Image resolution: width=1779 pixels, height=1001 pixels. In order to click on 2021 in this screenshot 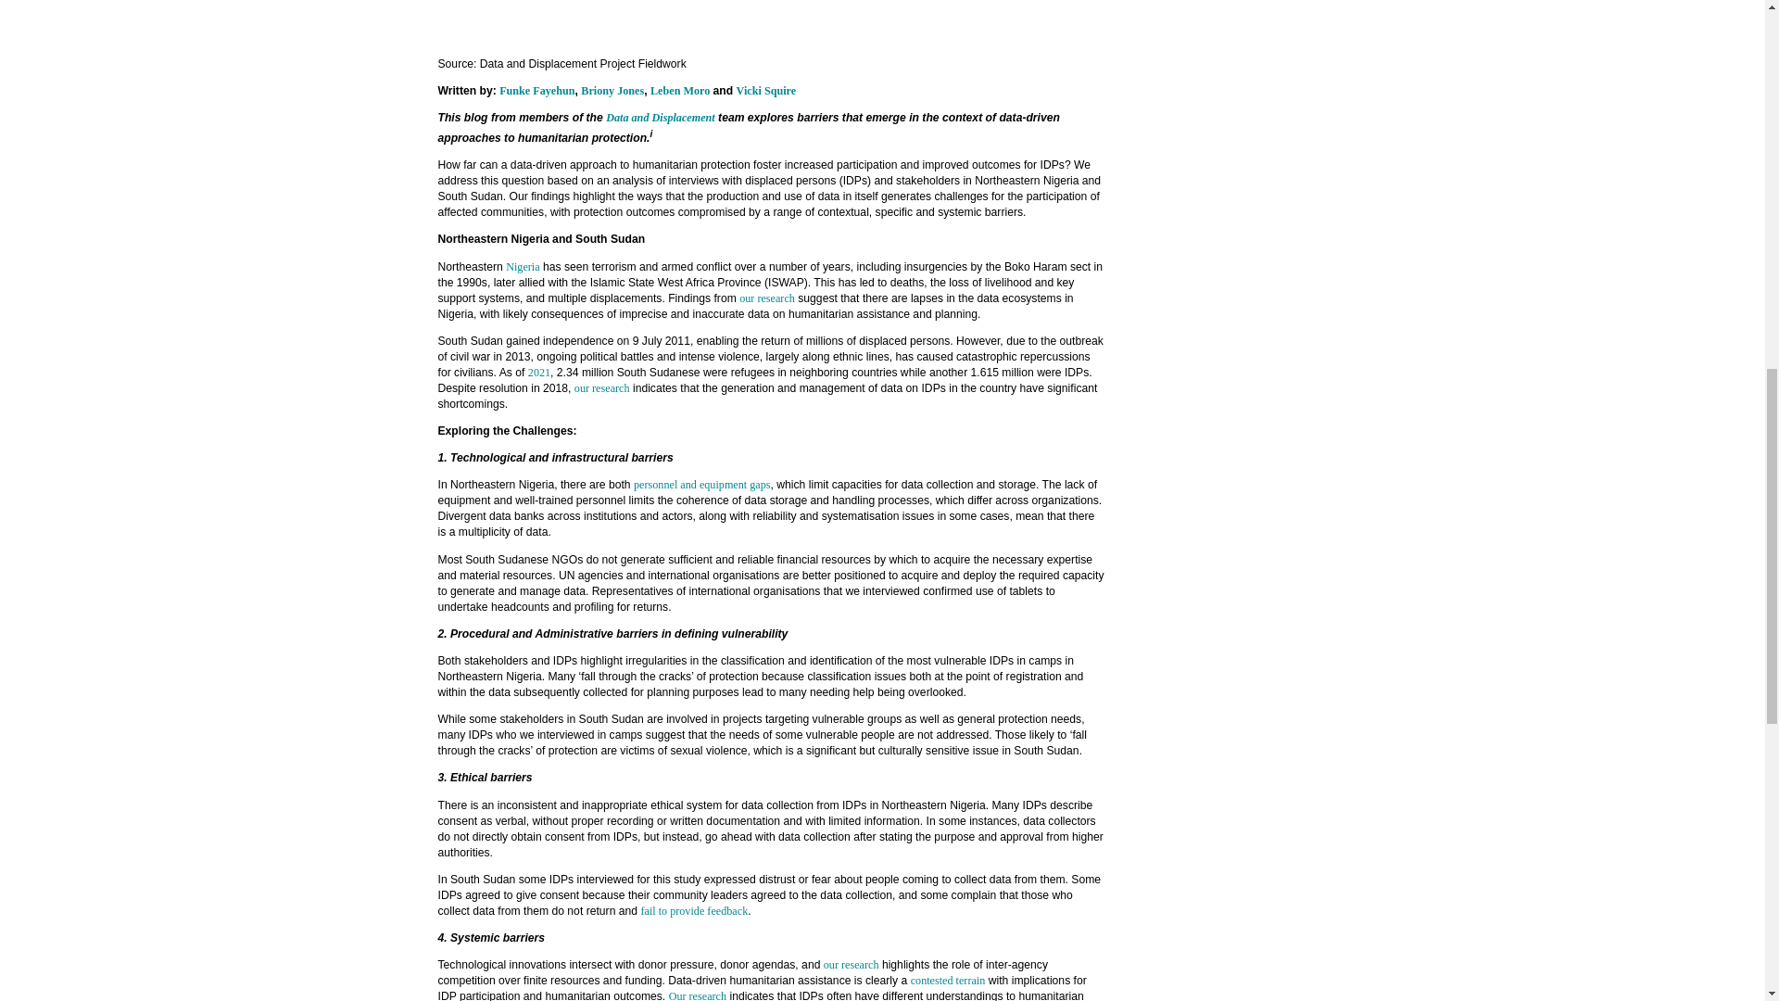, I will do `click(539, 373)`.